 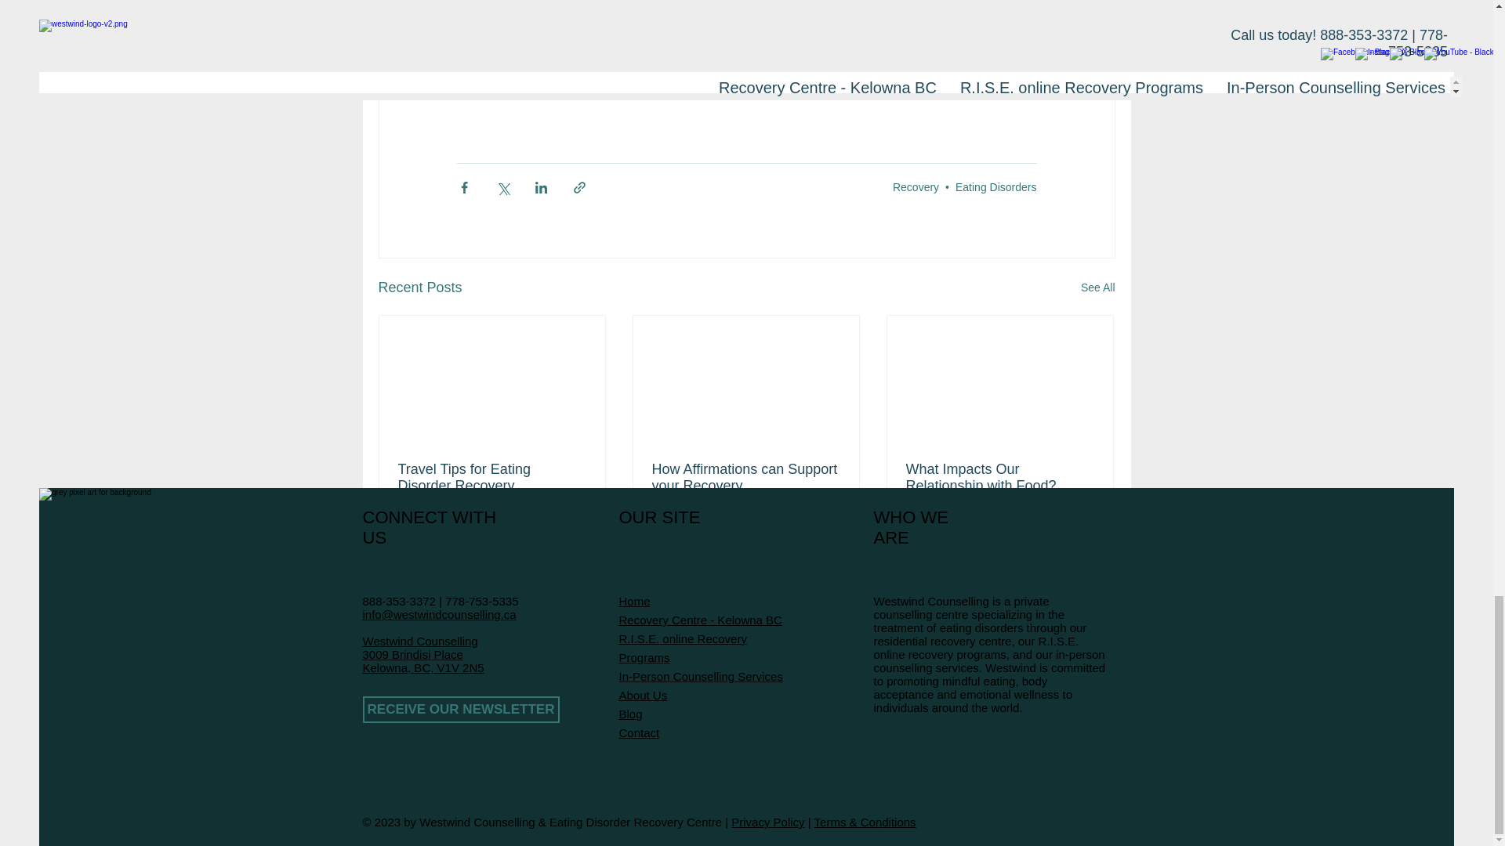 What do you see at coordinates (745, 477) in the screenshot?
I see `How Affirmations can Support your Recovery` at bounding box center [745, 477].